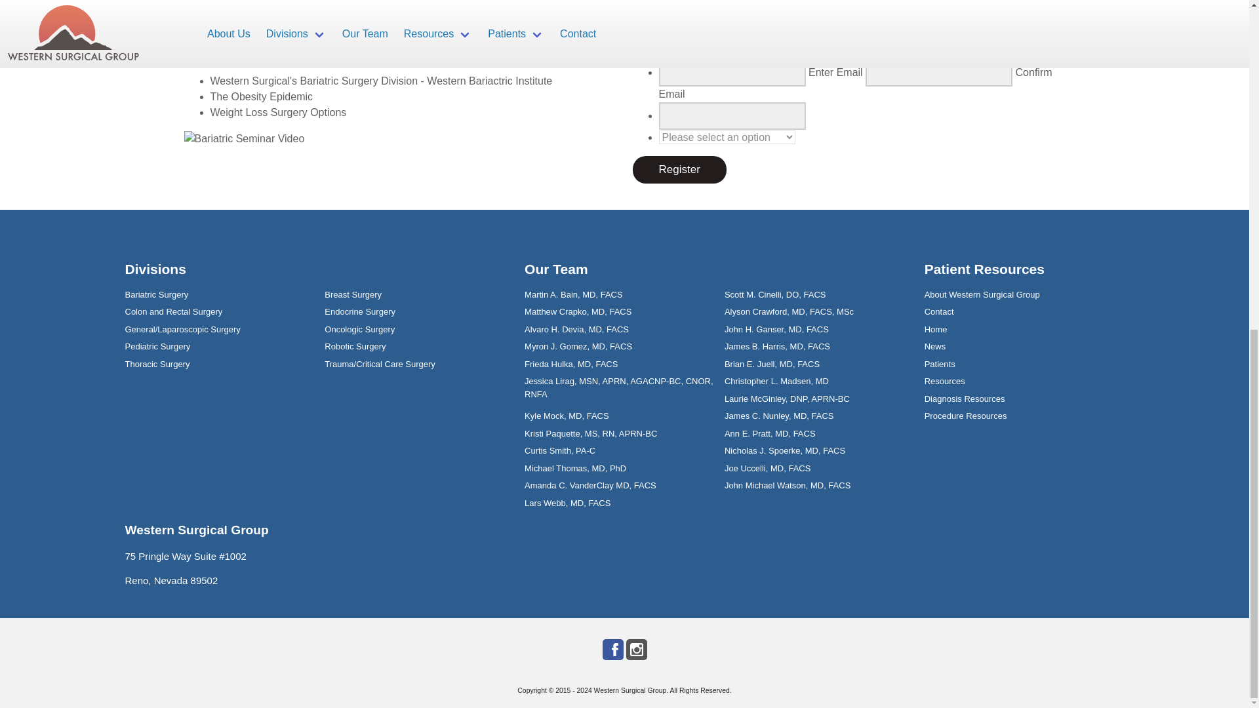  I want to click on Western Surgical Group, so click(631, 690).